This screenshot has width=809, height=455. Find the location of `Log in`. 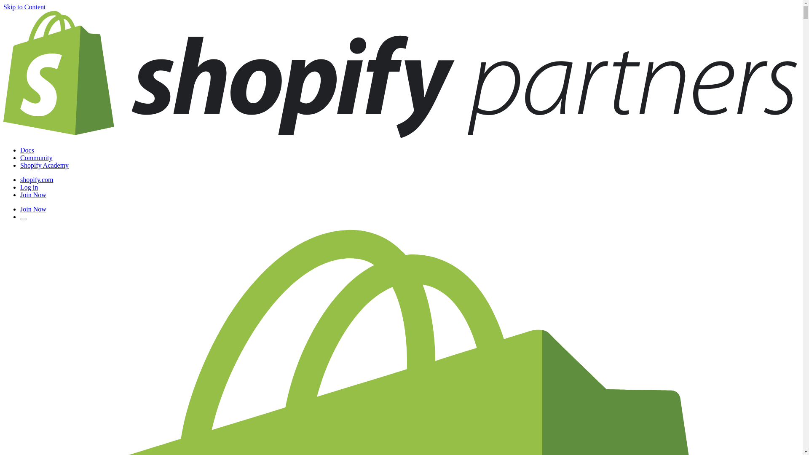

Log in is located at coordinates (29, 187).